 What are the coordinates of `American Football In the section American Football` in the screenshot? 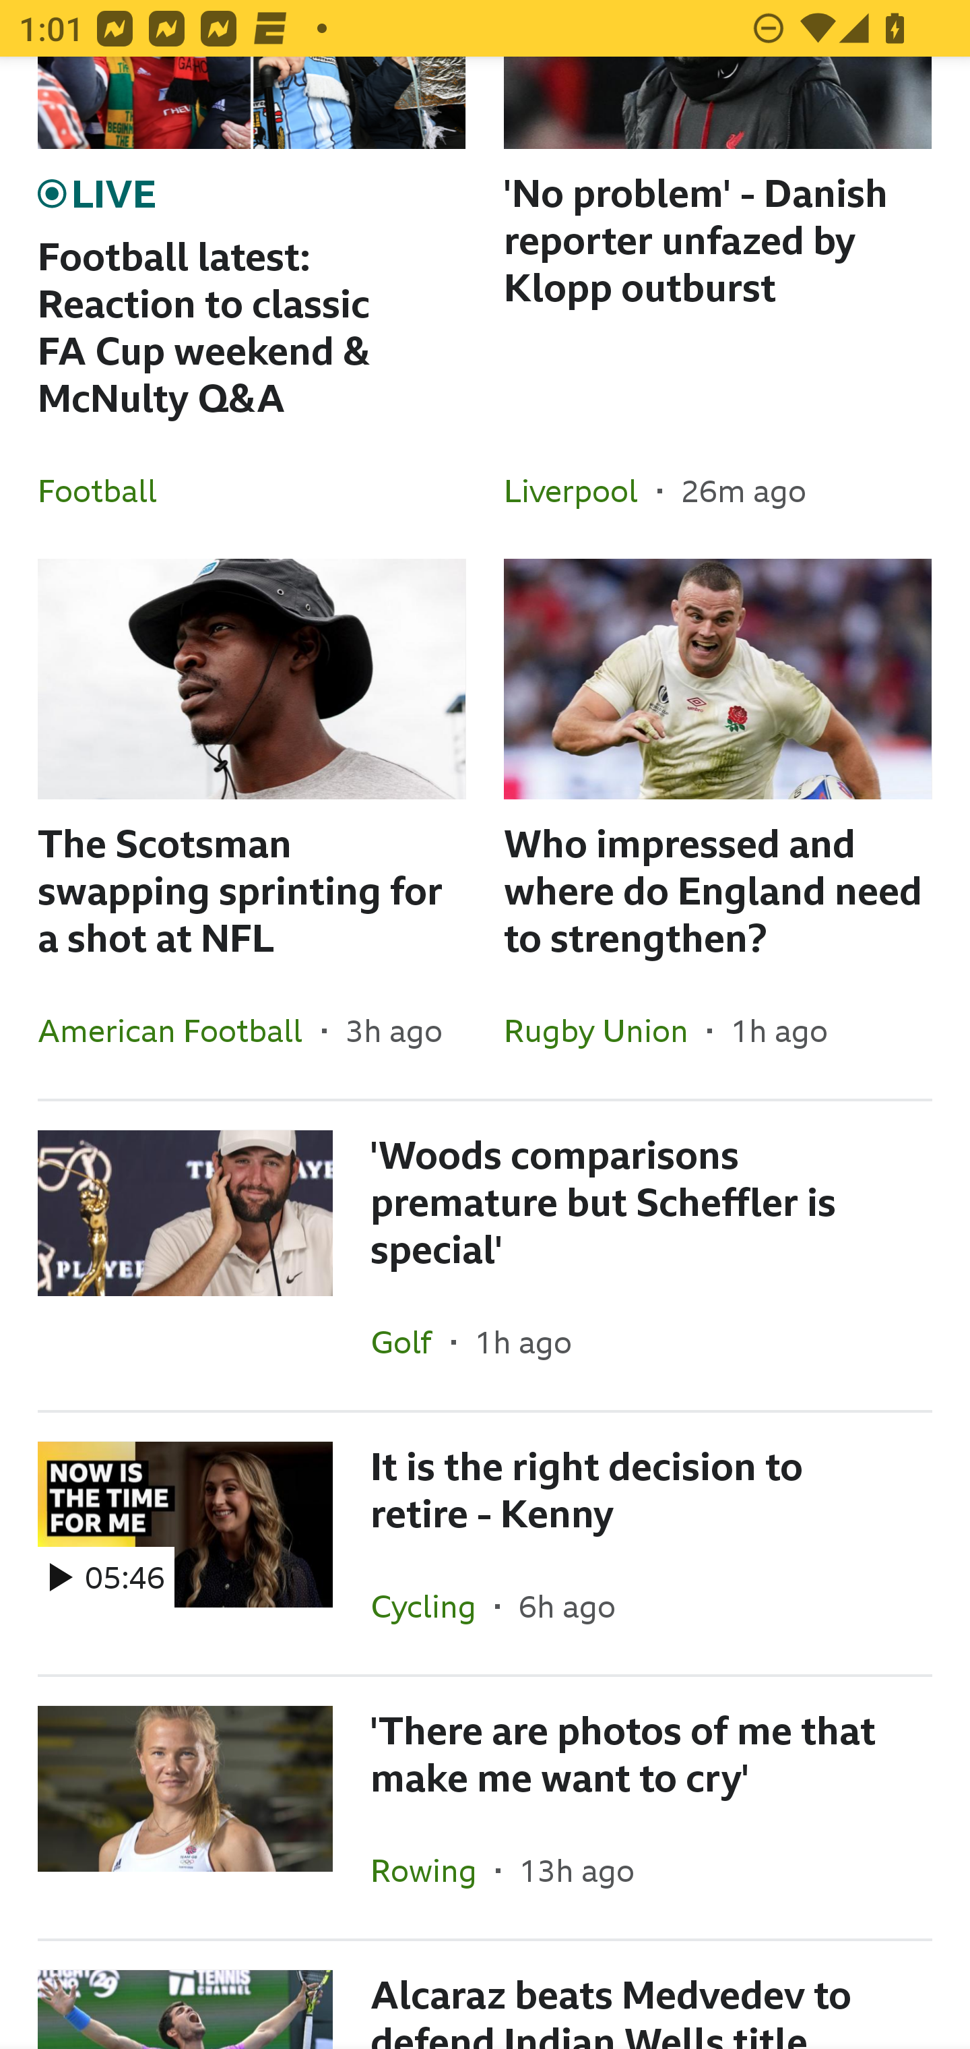 It's located at (180, 1030).